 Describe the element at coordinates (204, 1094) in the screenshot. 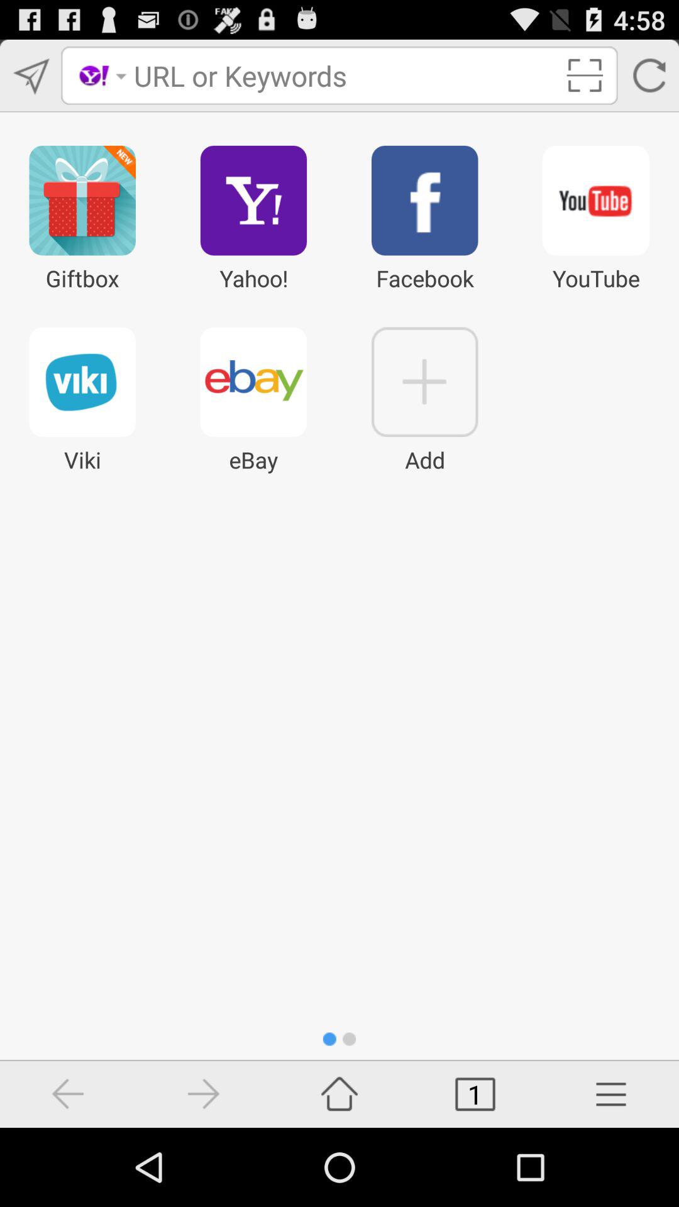

I see `select the item below the viki` at that location.